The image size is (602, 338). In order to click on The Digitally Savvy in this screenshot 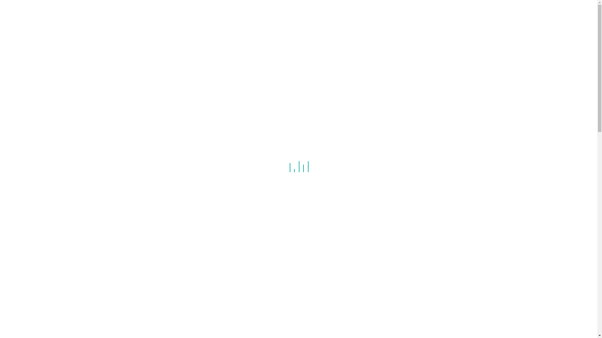, I will do `click(235, 125)`.